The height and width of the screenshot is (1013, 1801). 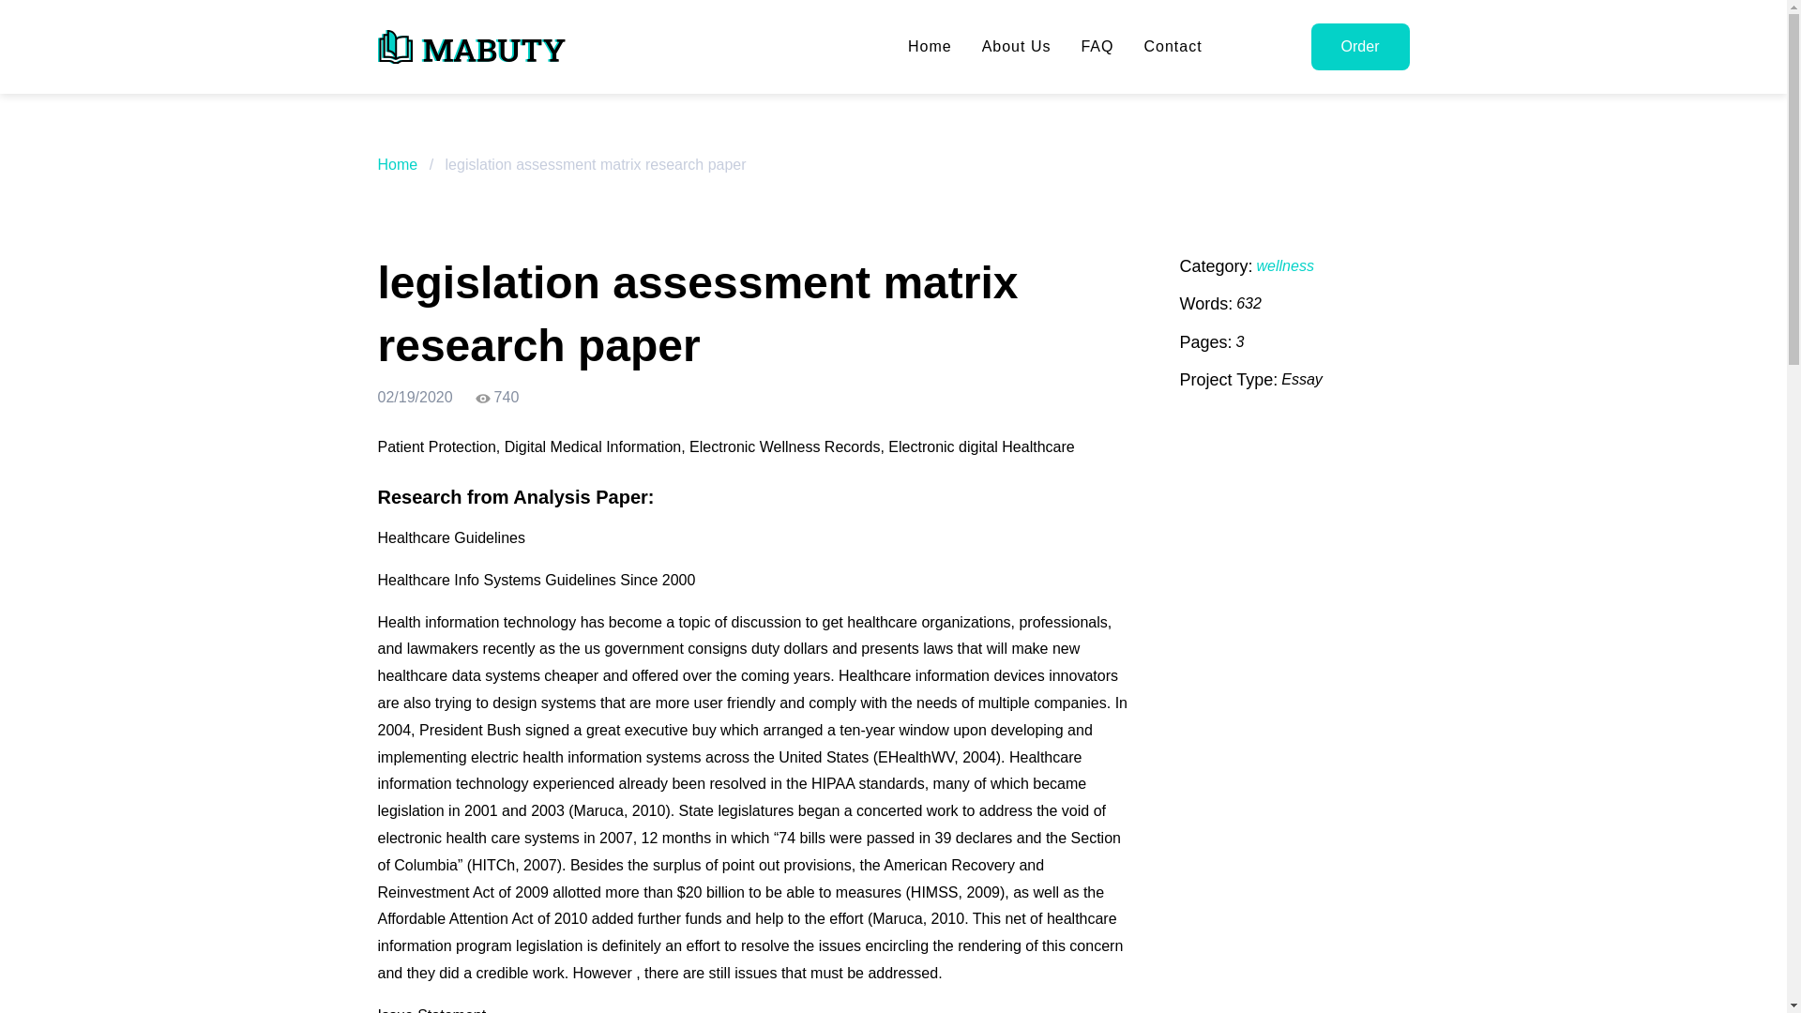 I want to click on Home, so click(x=930, y=47).